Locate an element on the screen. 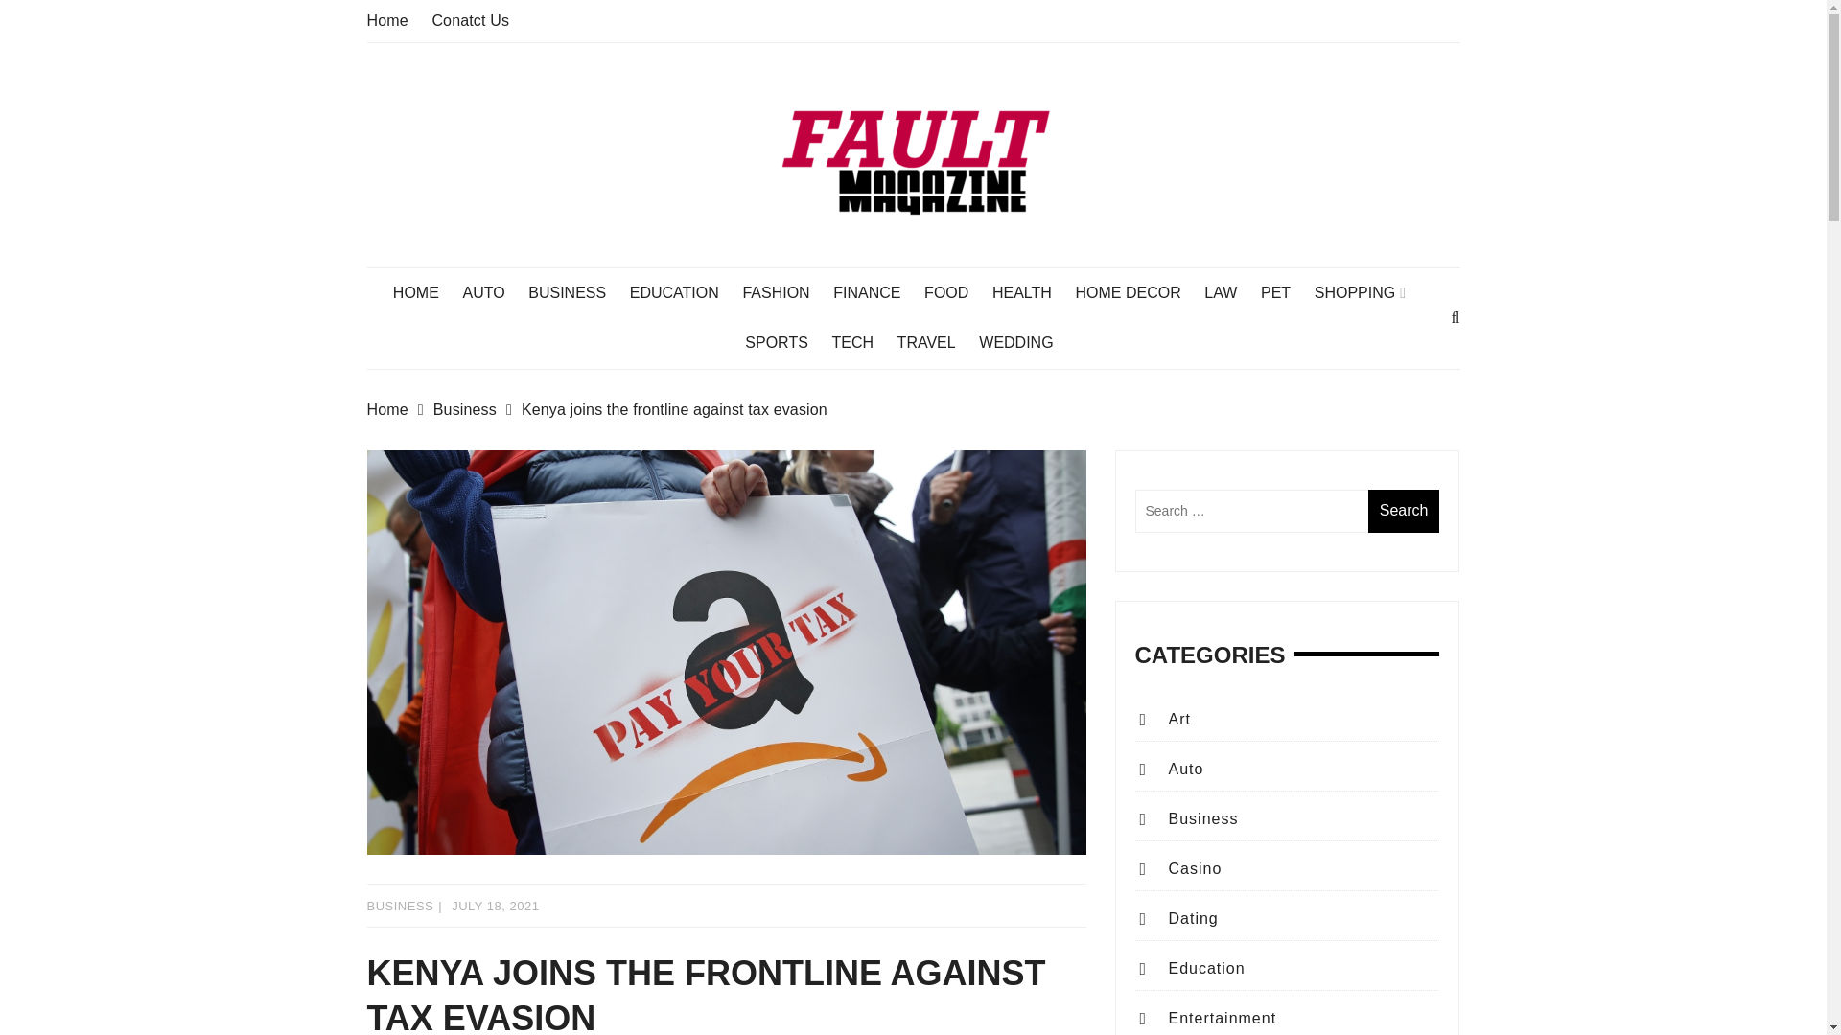 Image resolution: width=1841 pixels, height=1035 pixels. LAW is located at coordinates (1229, 292).